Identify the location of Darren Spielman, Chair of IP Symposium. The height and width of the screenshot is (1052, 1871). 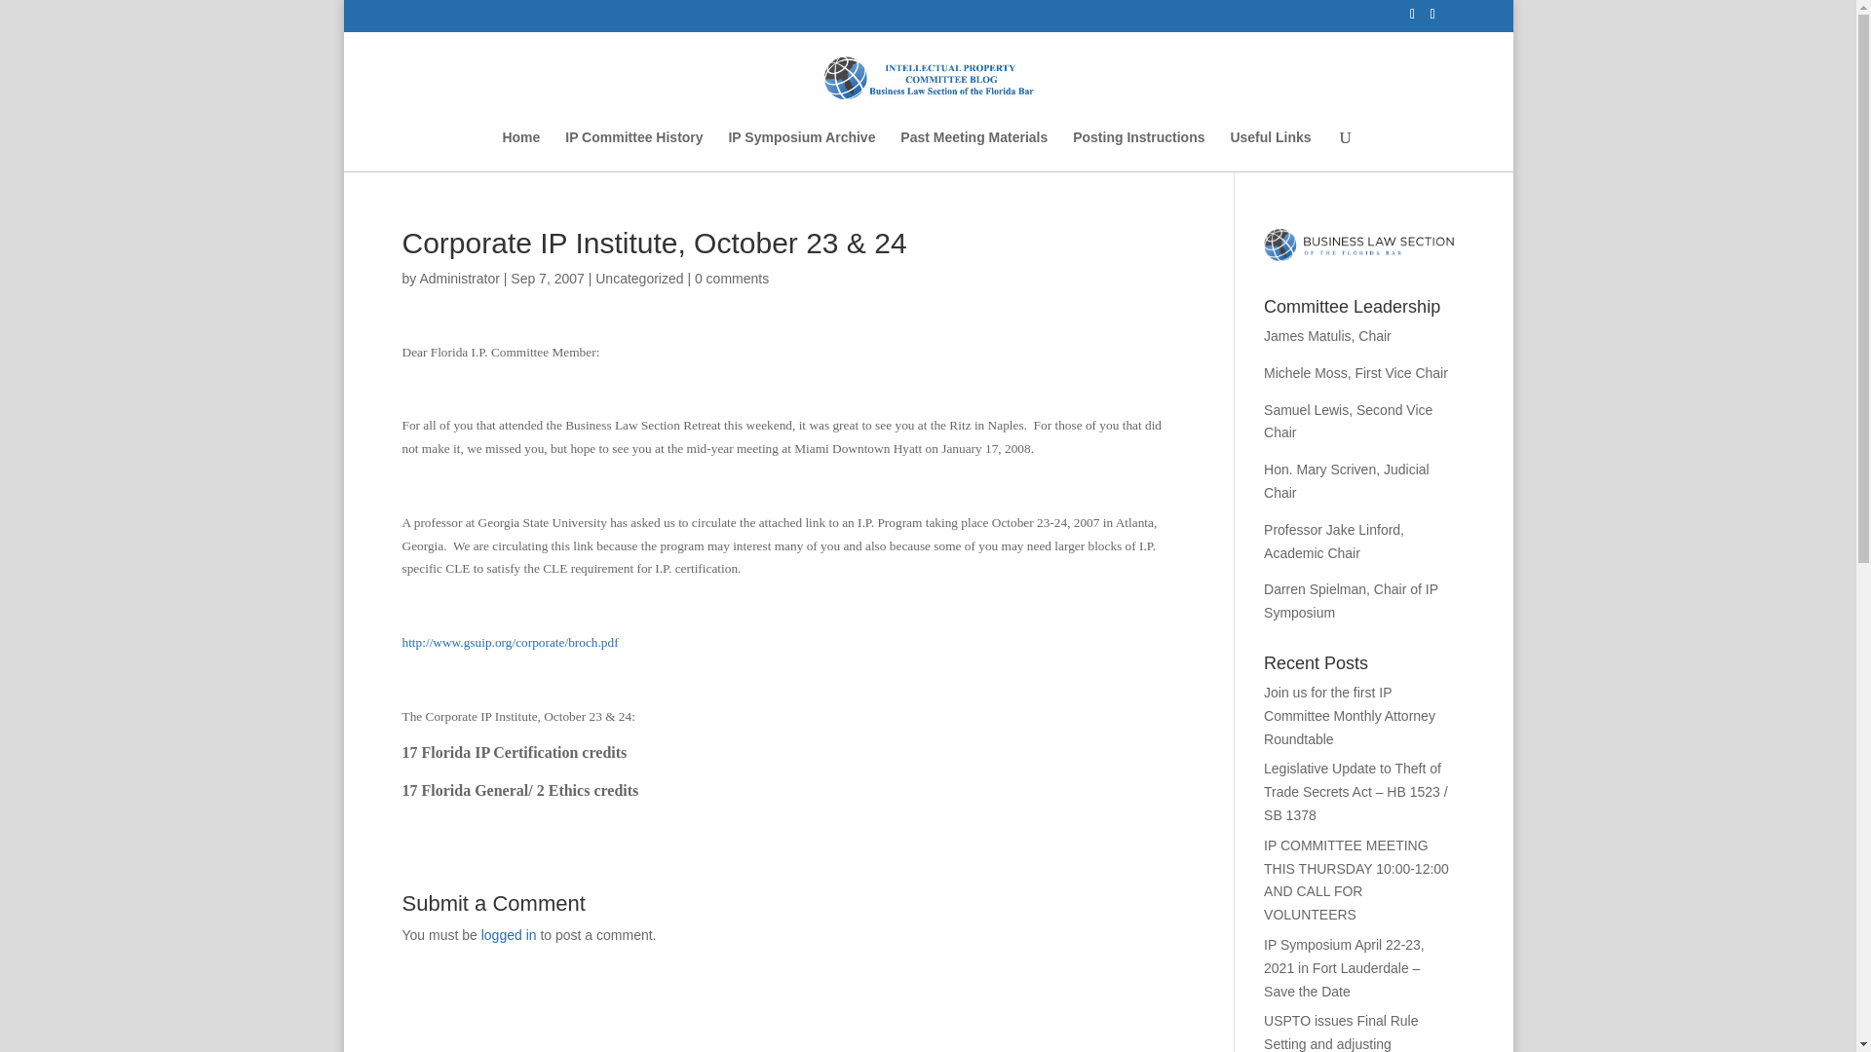
(1351, 601).